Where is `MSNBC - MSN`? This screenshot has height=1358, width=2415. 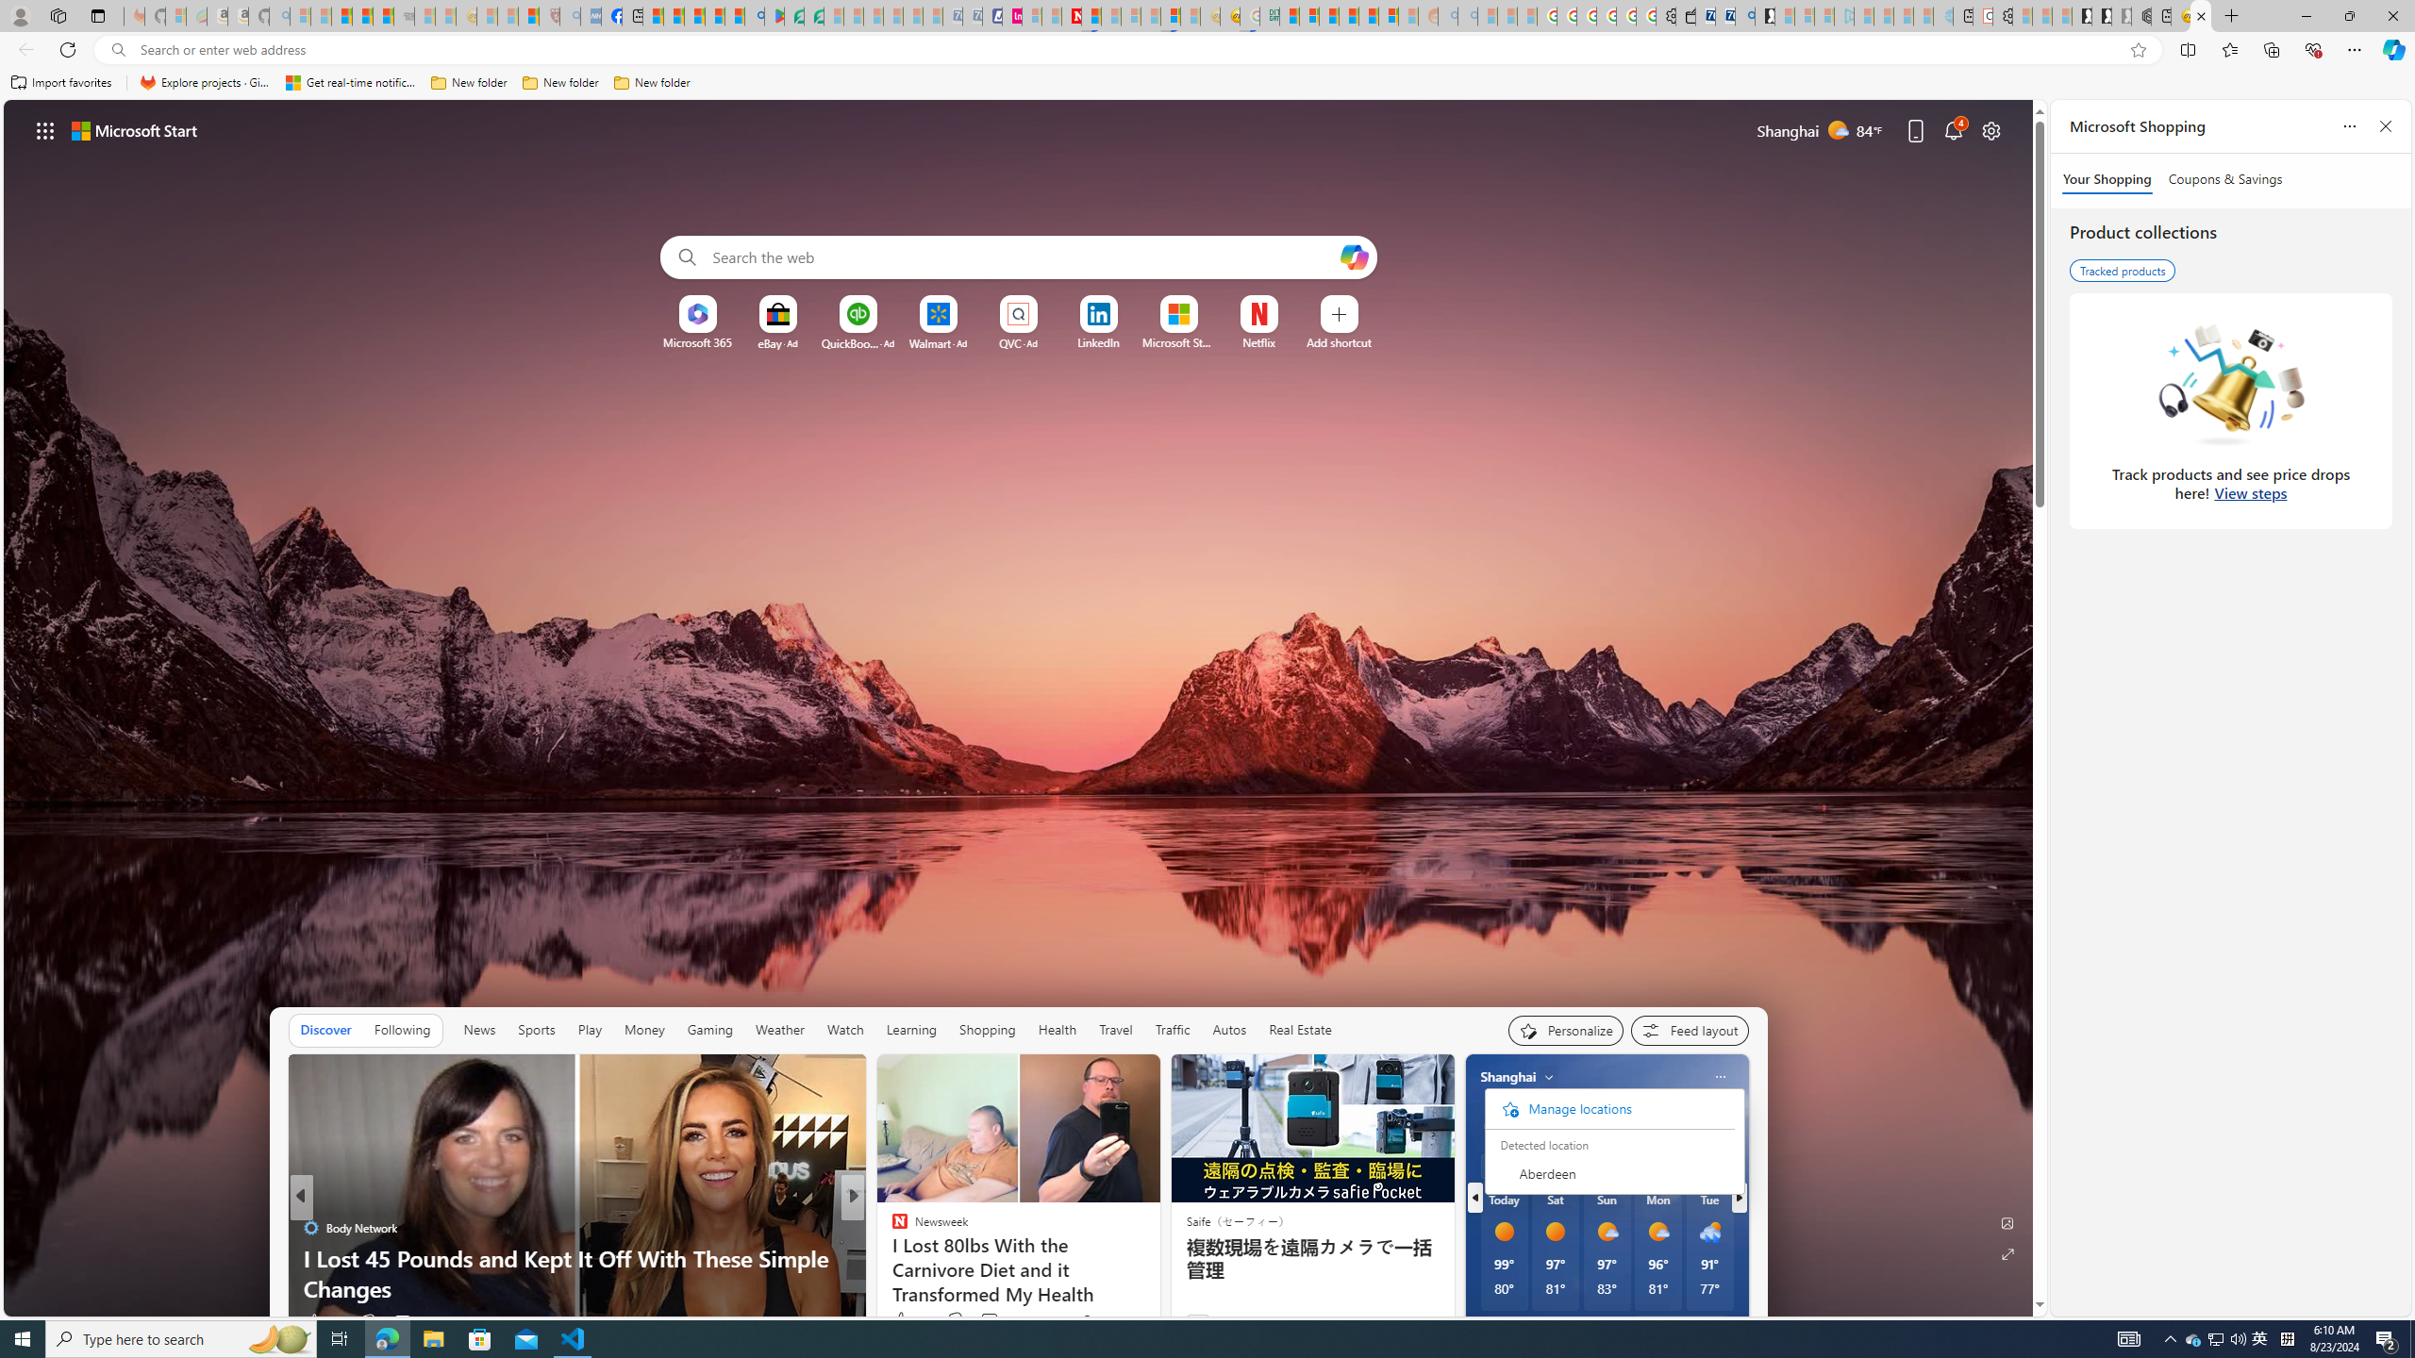 MSNBC - MSN is located at coordinates (1289, 16).